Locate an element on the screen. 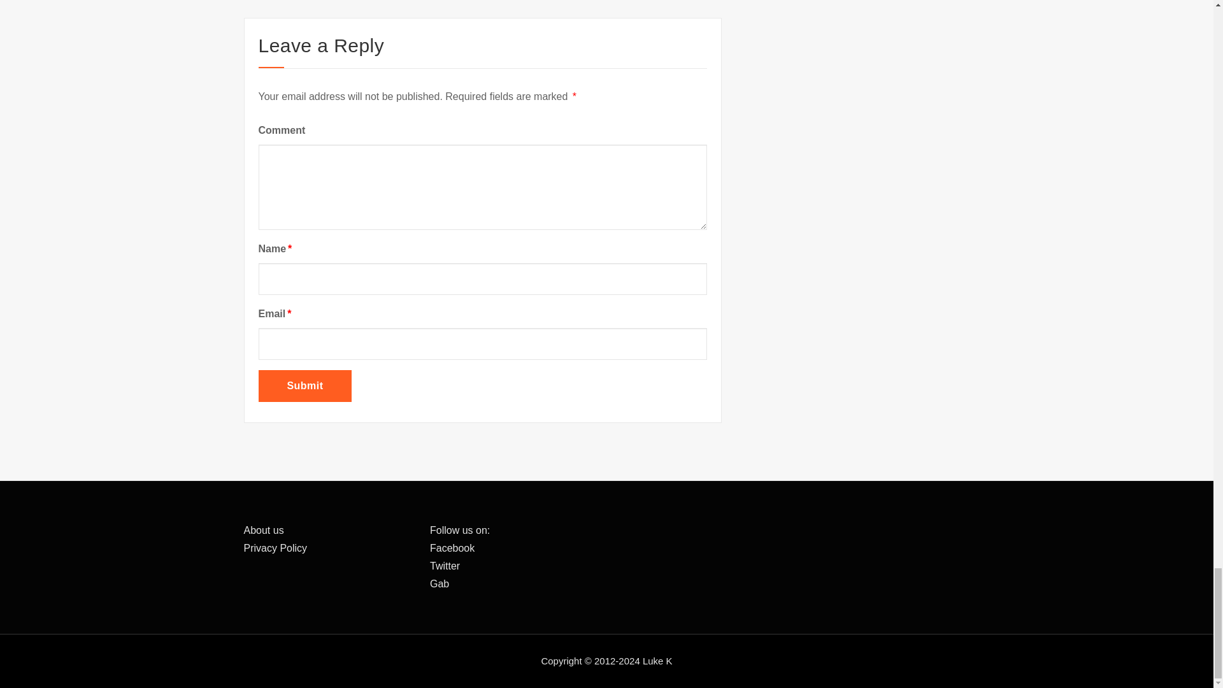 This screenshot has width=1223, height=688. About us is located at coordinates (264, 530).